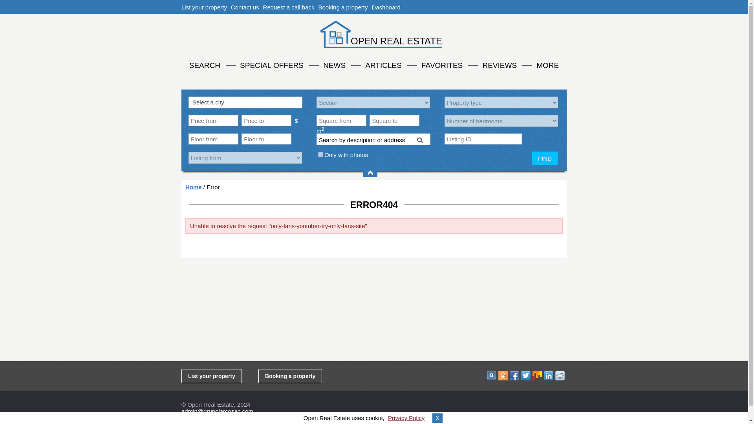  What do you see at coordinates (421, 140) in the screenshot?
I see `Find` at bounding box center [421, 140].